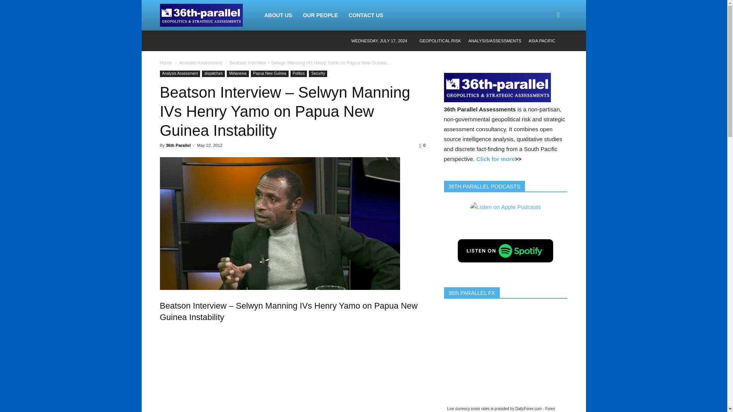 This screenshot has height=412, width=733. Describe the element at coordinates (71, 92) in the screenshot. I see `CONTACT US` at that location.